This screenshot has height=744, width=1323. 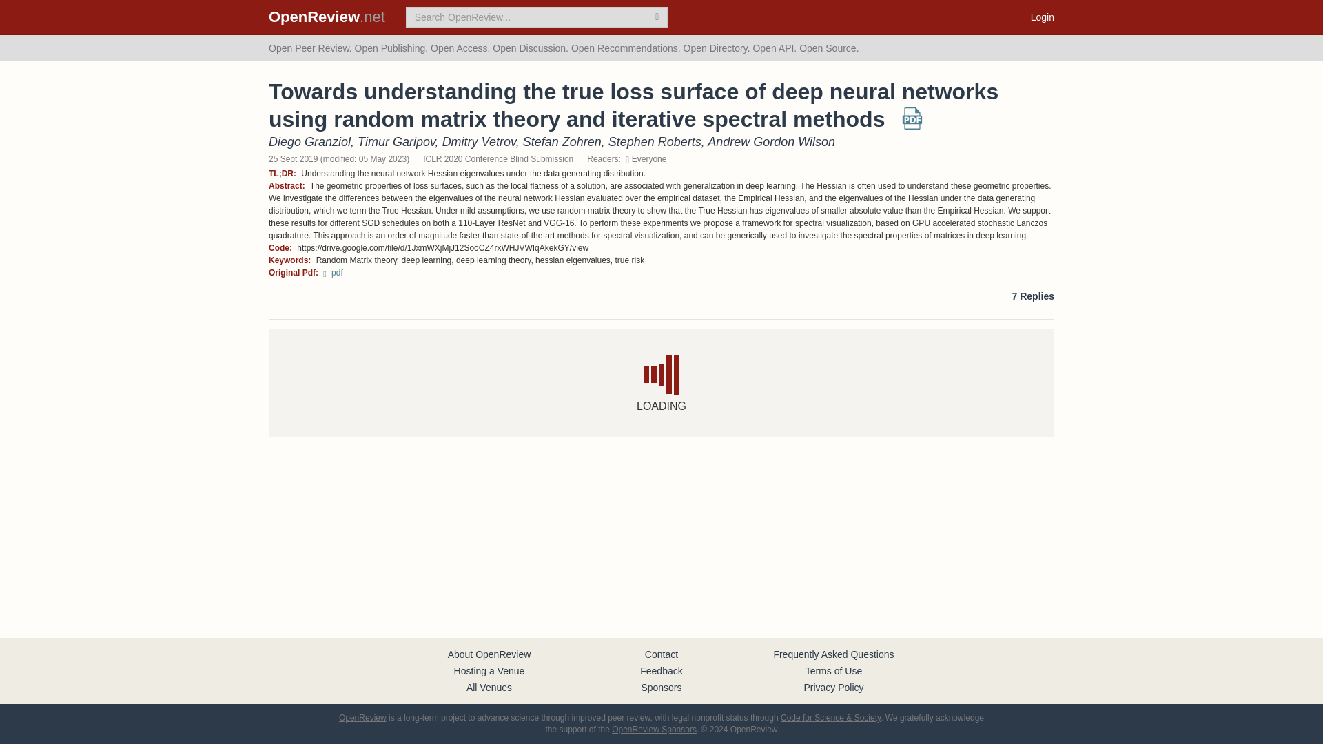 I want to click on Timur Garipov, so click(x=396, y=142).